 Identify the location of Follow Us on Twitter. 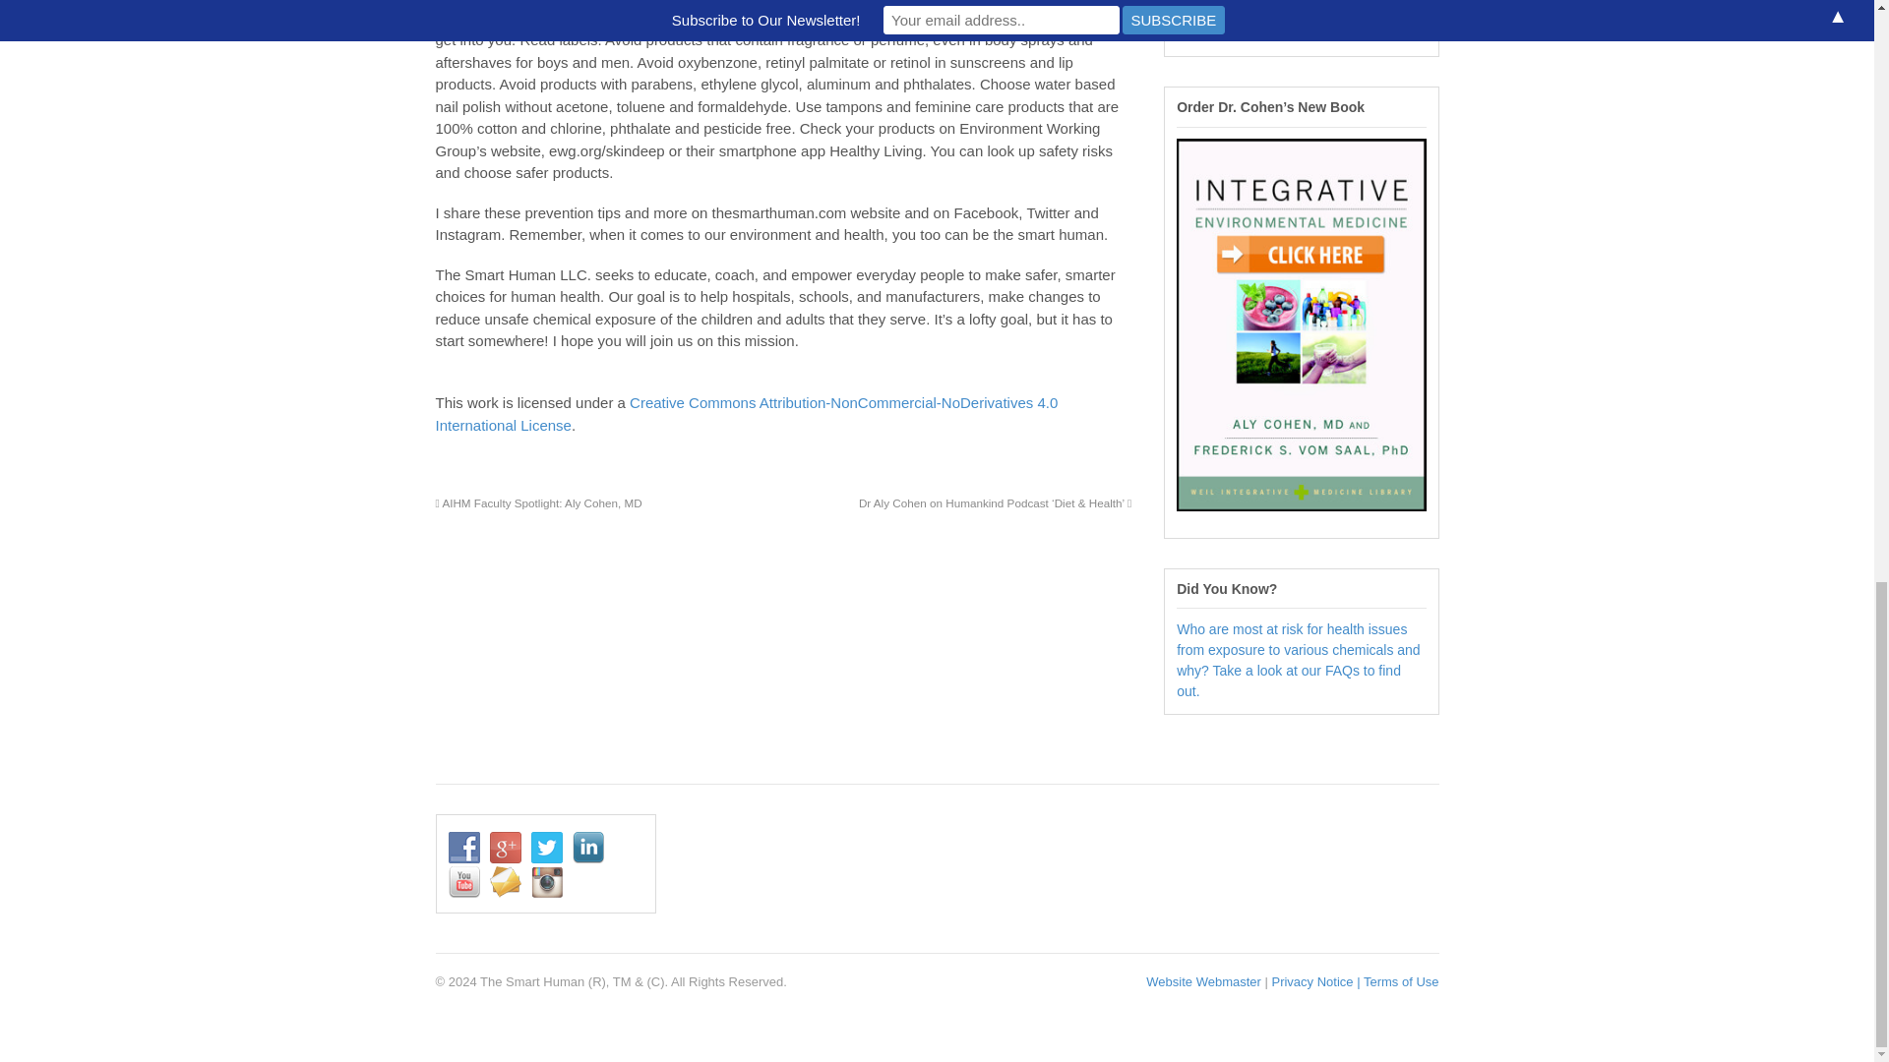
(1275, 3).